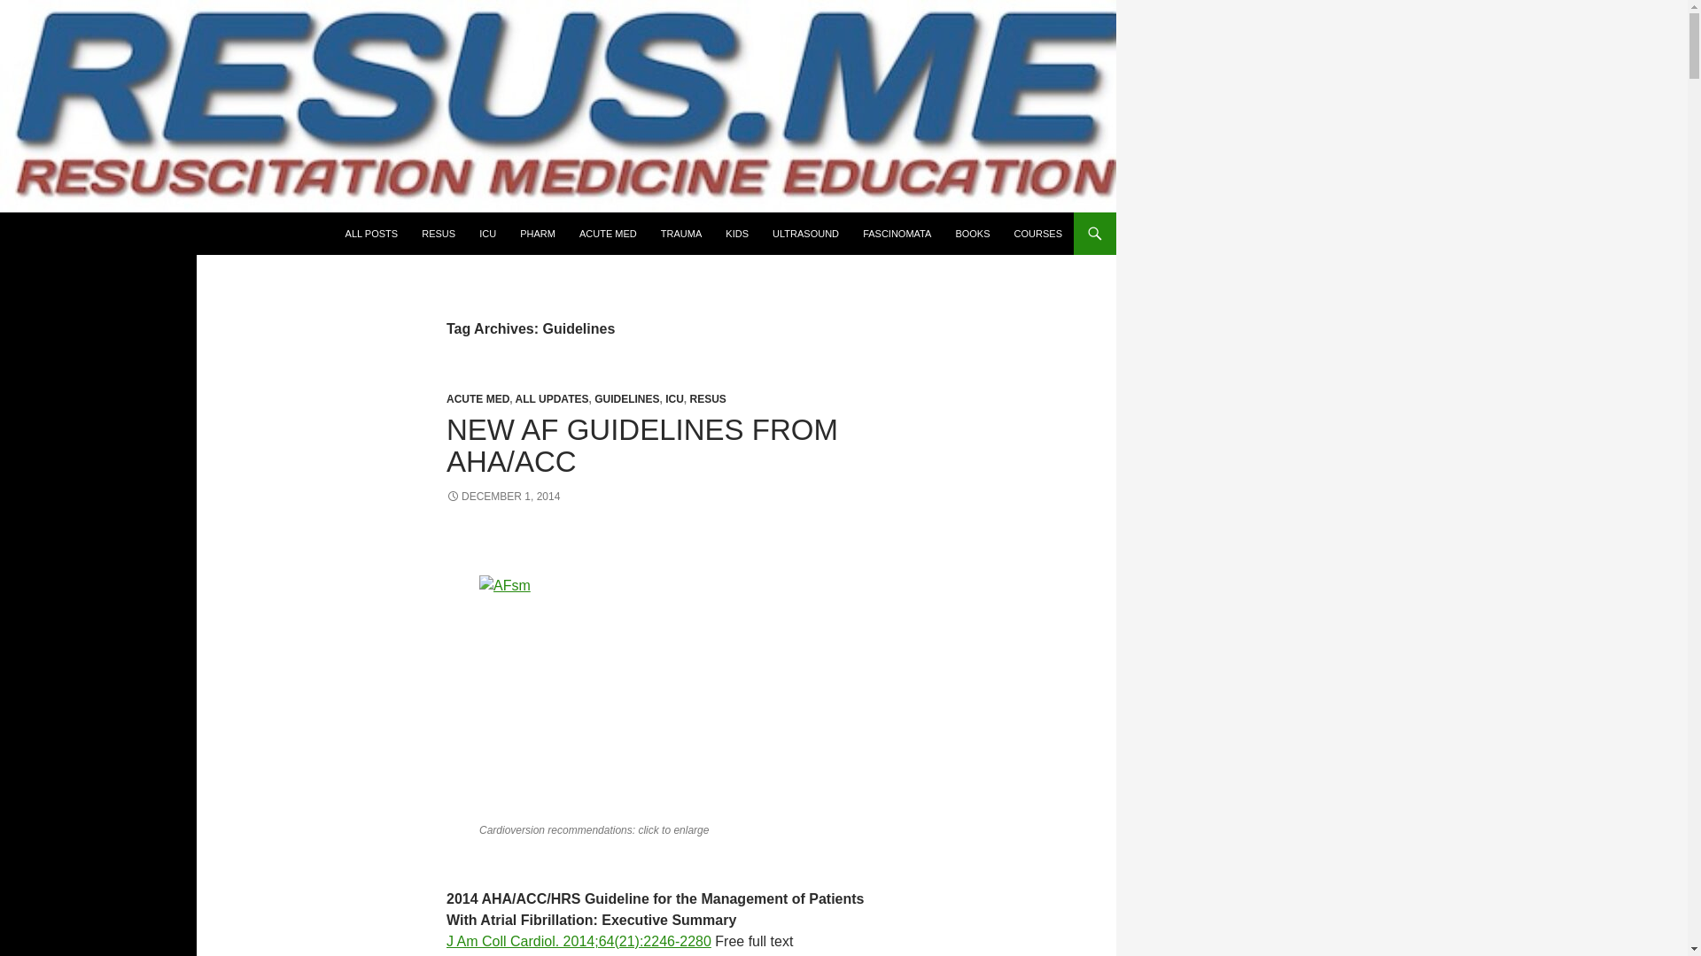 The width and height of the screenshot is (1701, 956). Describe the element at coordinates (502, 497) in the screenshot. I see `DECEMBER 1, 2014` at that location.